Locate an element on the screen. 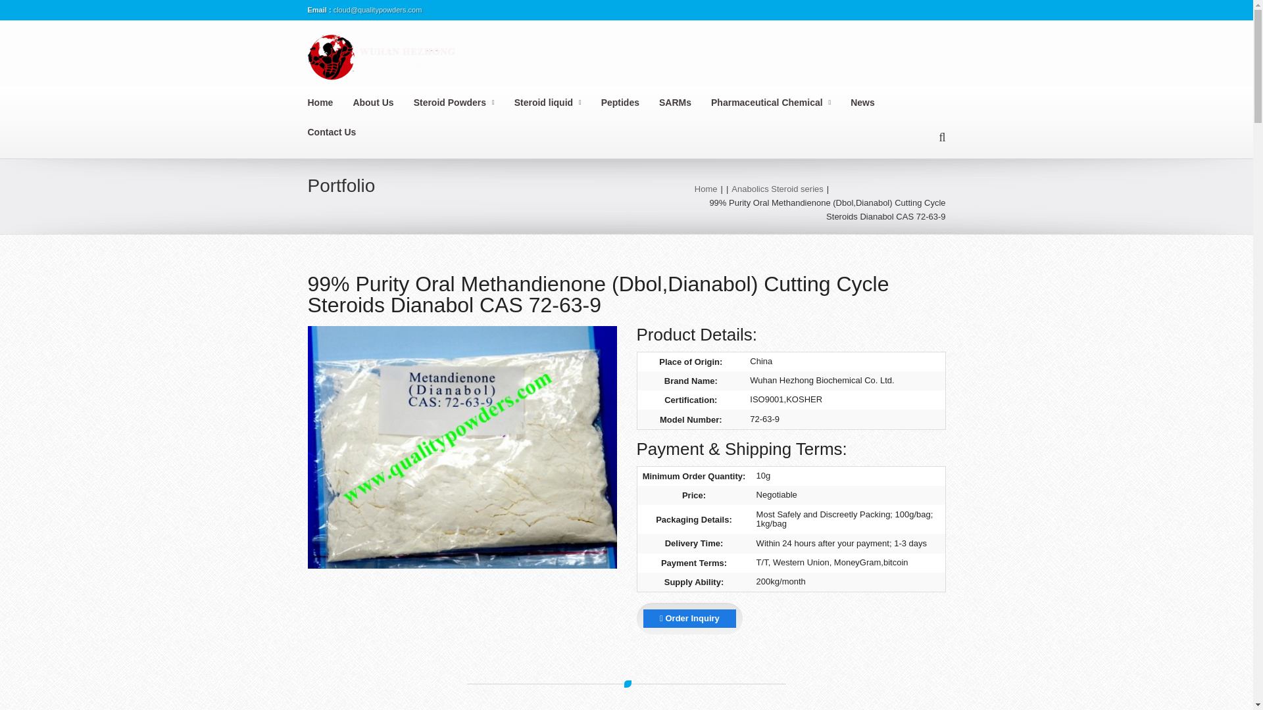  Home is located at coordinates (330, 103).